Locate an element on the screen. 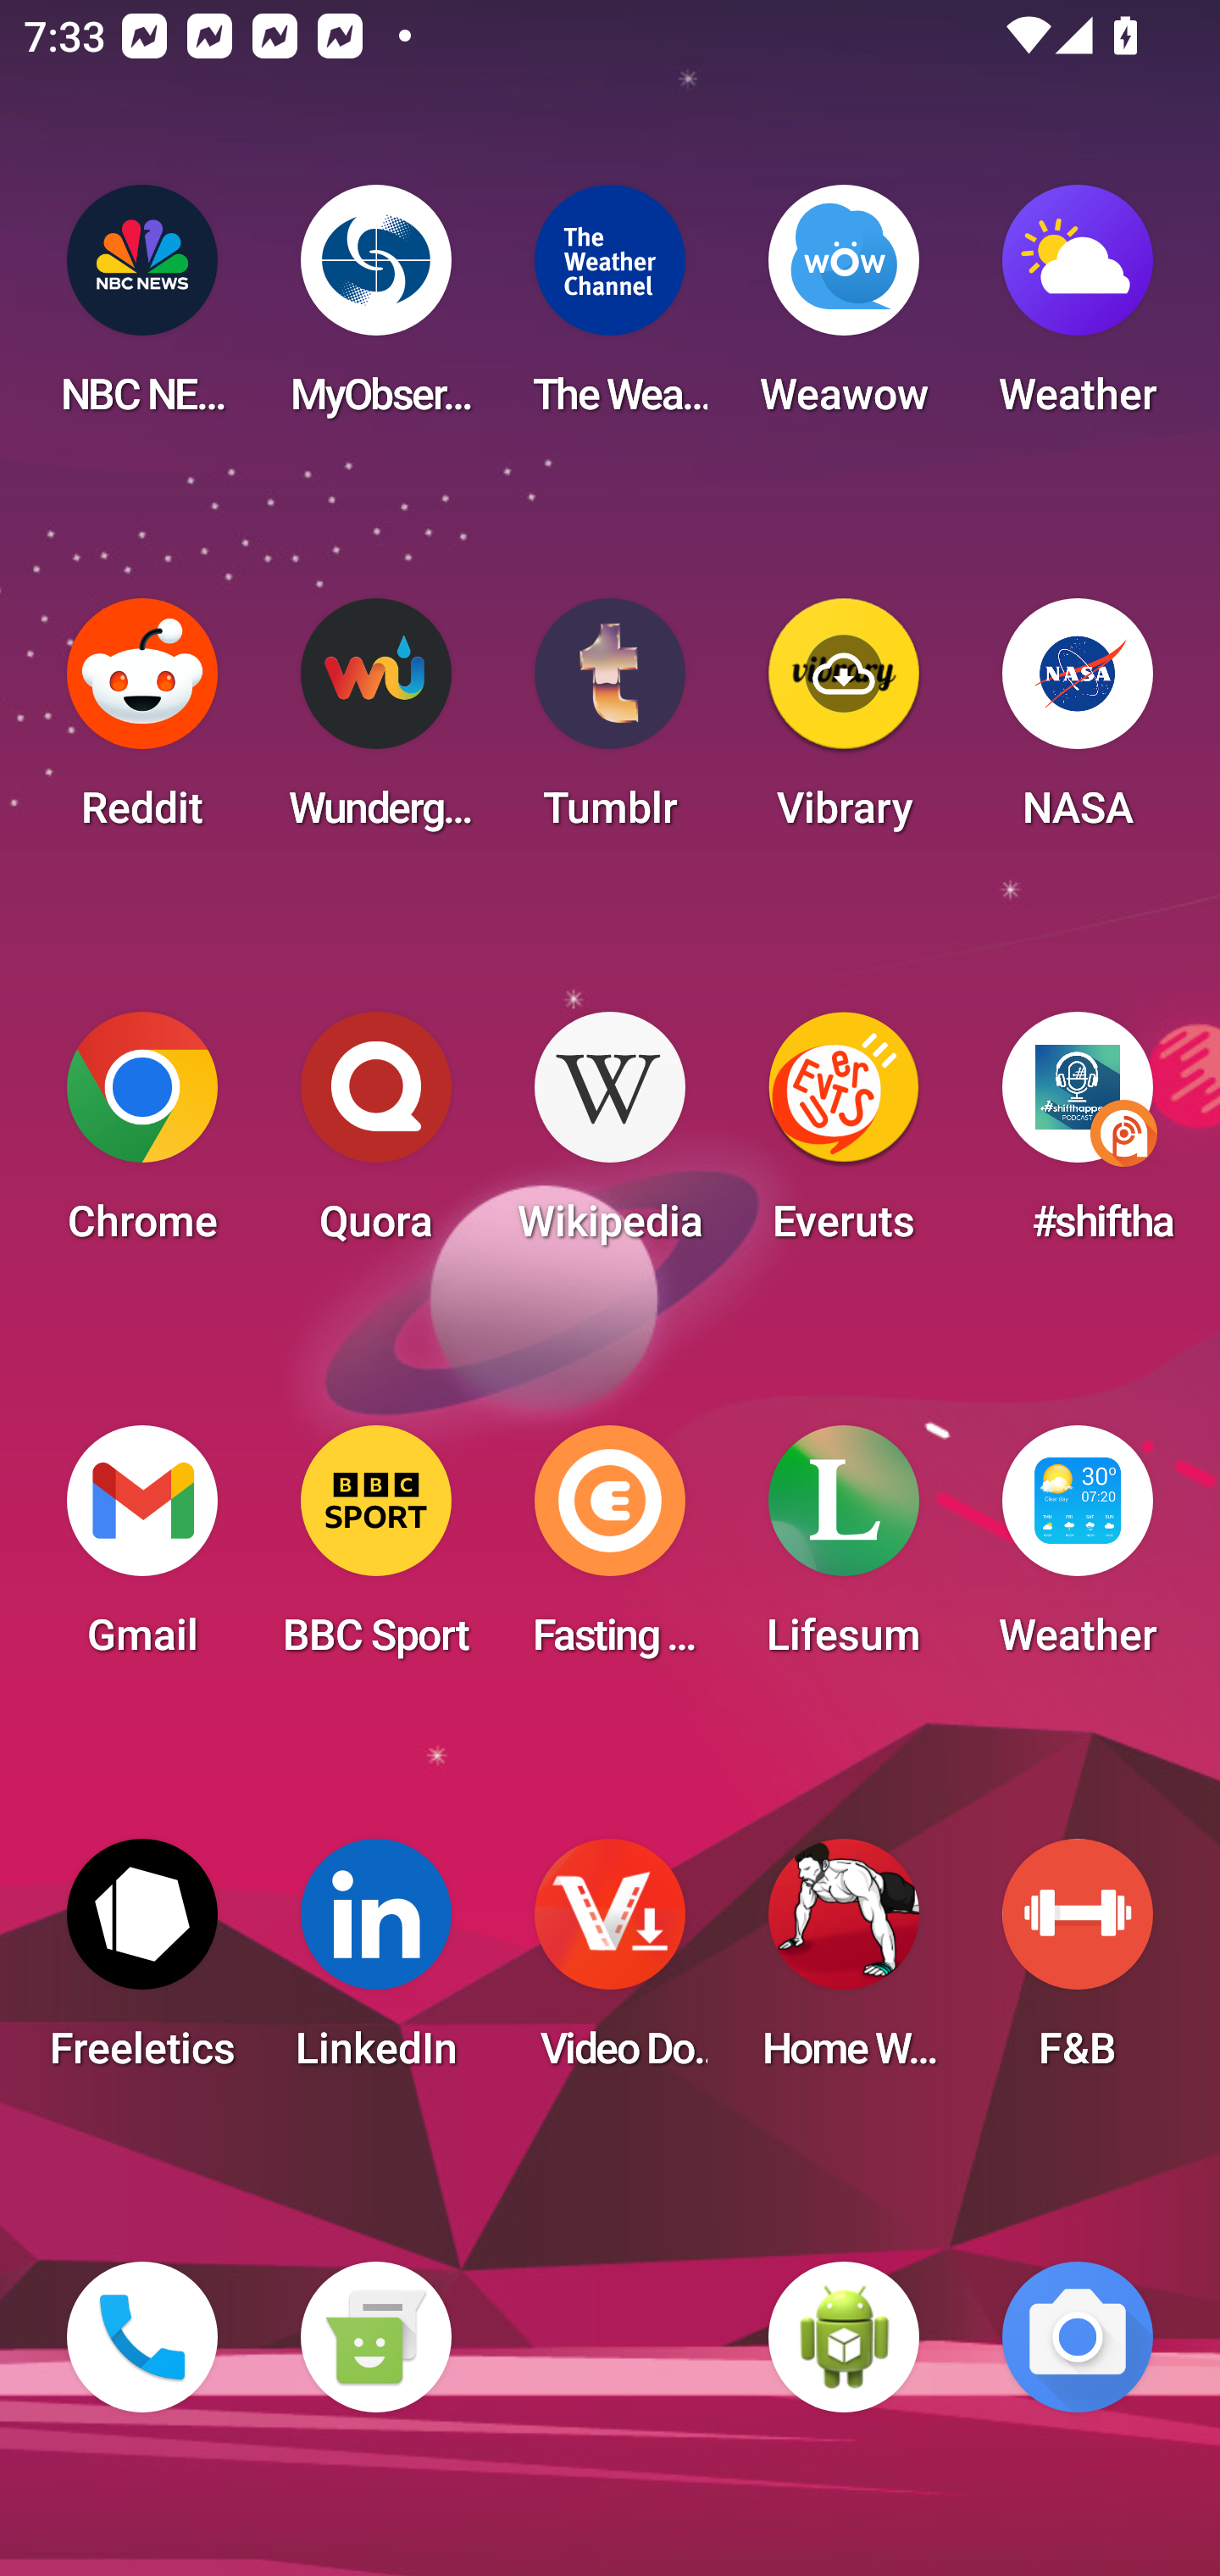 This screenshot has width=1220, height=2576. Messaging is located at coordinates (375, 2337).